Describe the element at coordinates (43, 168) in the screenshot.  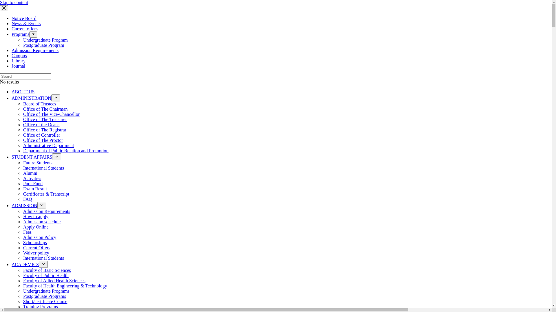
I see `International Students` at that location.